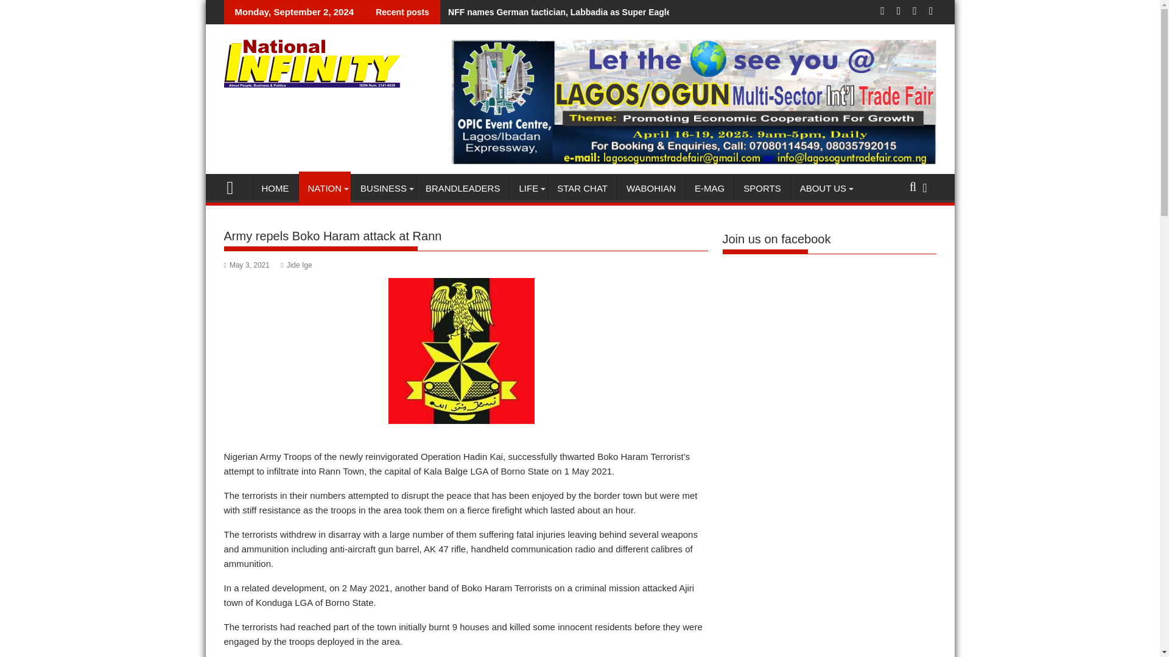 The width and height of the screenshot is (1169, 657). Describe the element at coordinates (651, 189) in the screenshot. I see `WABOHIAN` at that location.